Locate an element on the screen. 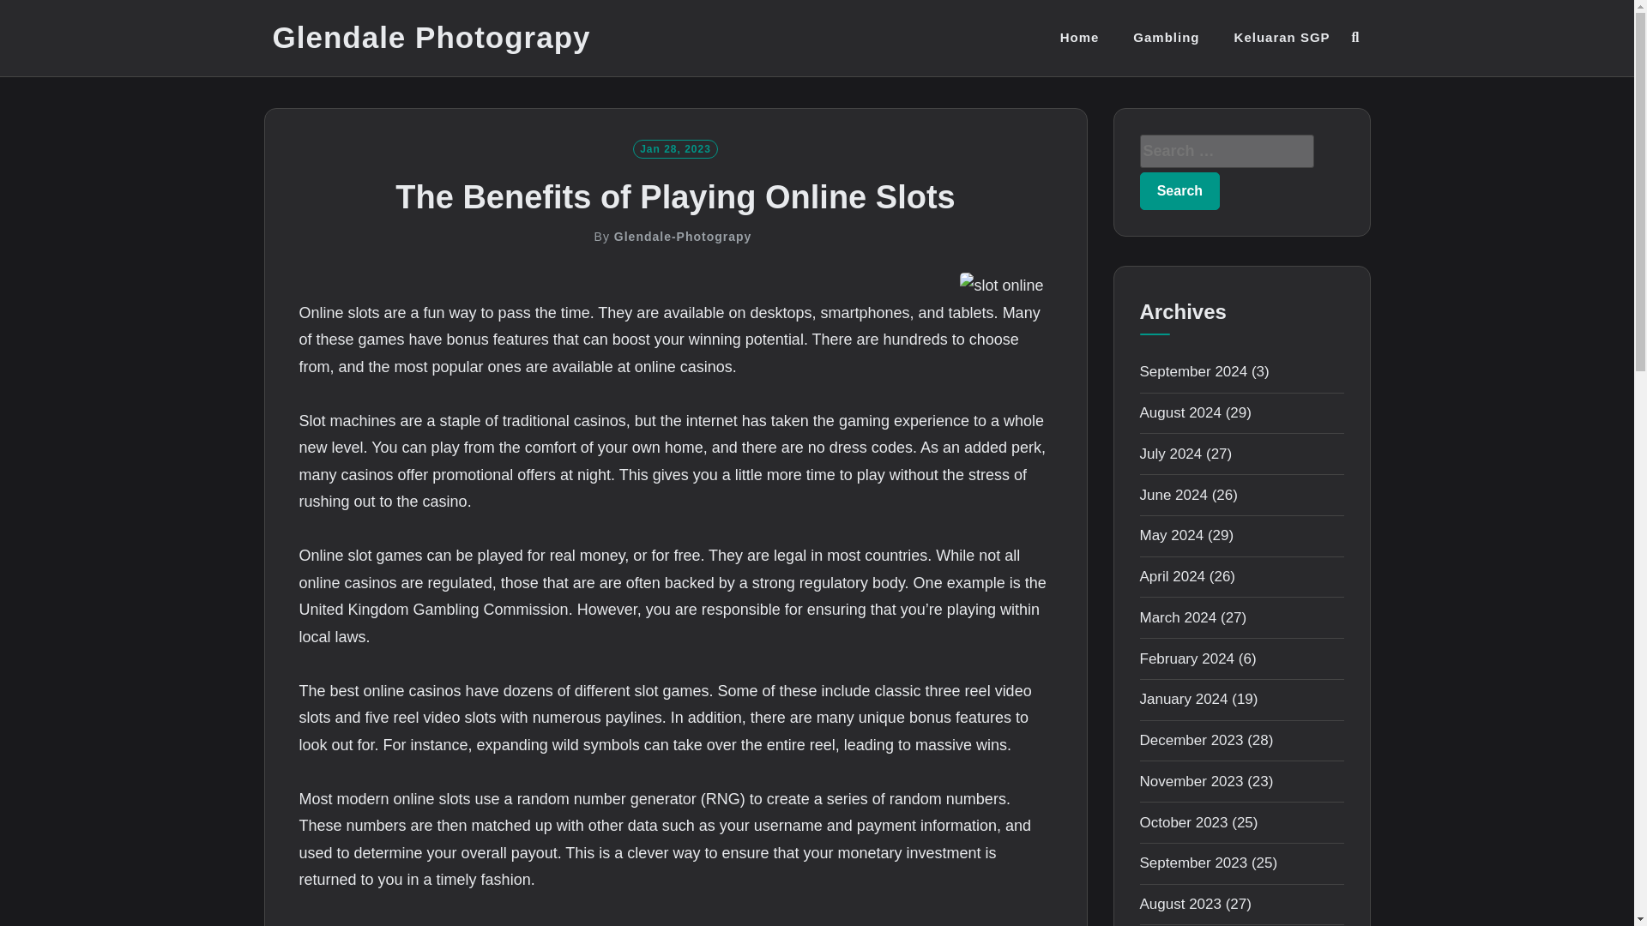 Image resolution: width=1647 pixels, height=926 pixels. May 2024 is located at coordinates (1172, 535).